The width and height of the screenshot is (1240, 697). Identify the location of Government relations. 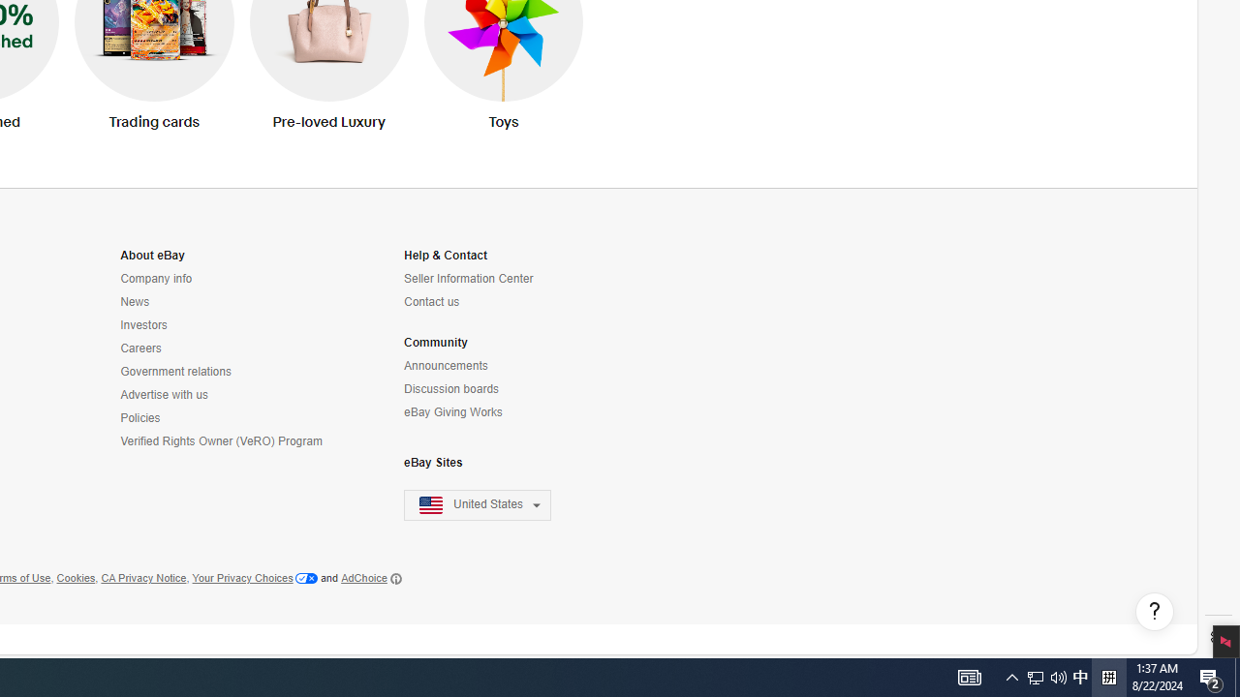
(176, 372).